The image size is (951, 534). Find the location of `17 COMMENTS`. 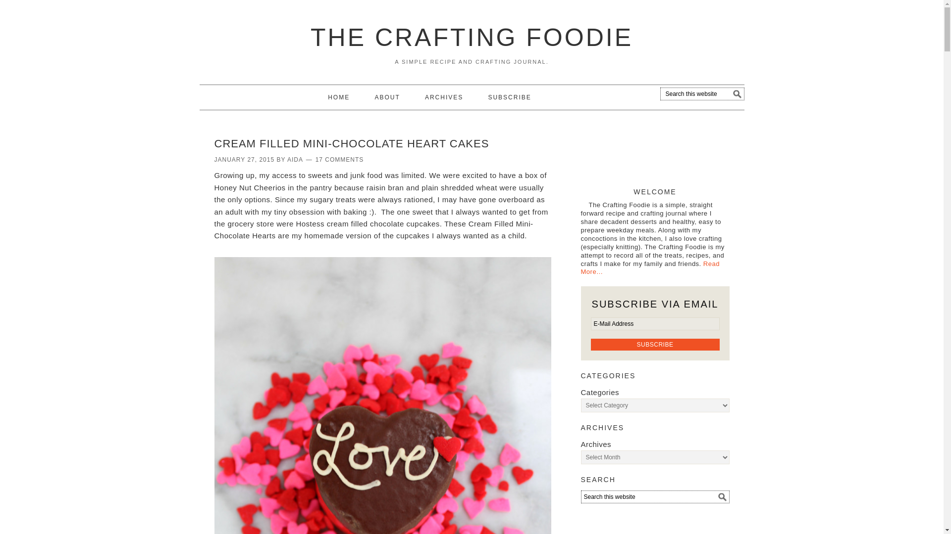

17 COMMENTS is located at coordinates (340, 160).